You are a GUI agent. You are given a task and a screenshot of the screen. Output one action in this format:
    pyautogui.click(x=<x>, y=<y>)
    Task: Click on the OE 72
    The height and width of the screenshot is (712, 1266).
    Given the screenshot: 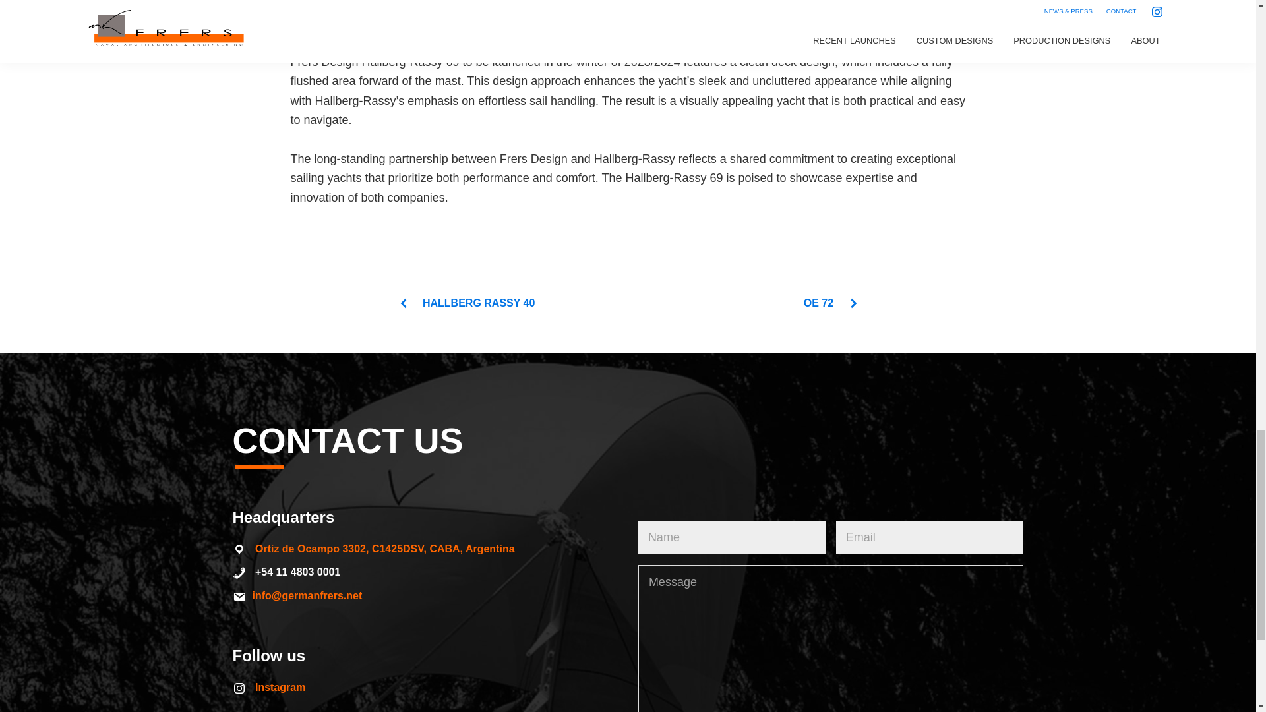 What is the action you would take?
    pyautogui.click(x=831, y=303)
    